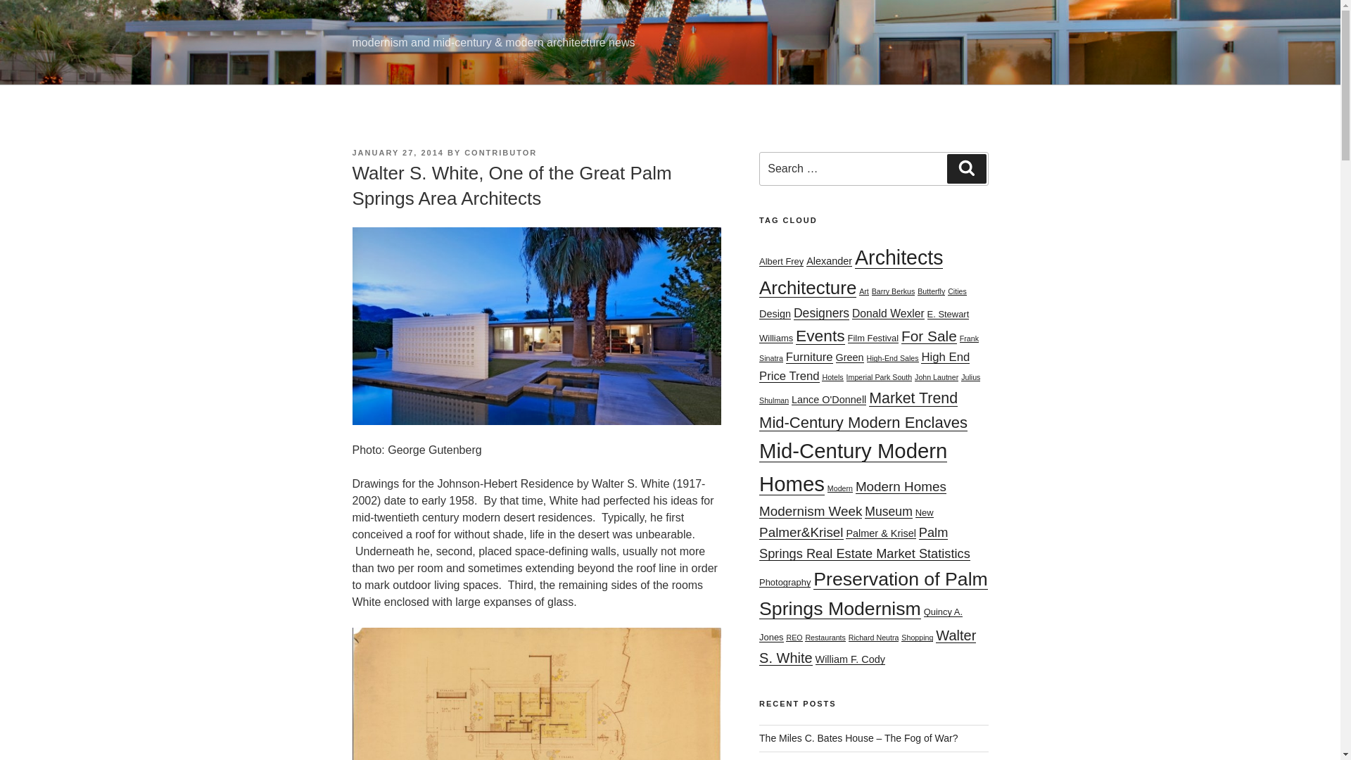 The width and height of the screenshot is (1351, 760). Describe the element at coordinates (820, 336) in the screenshot. I see `Events` at that location.